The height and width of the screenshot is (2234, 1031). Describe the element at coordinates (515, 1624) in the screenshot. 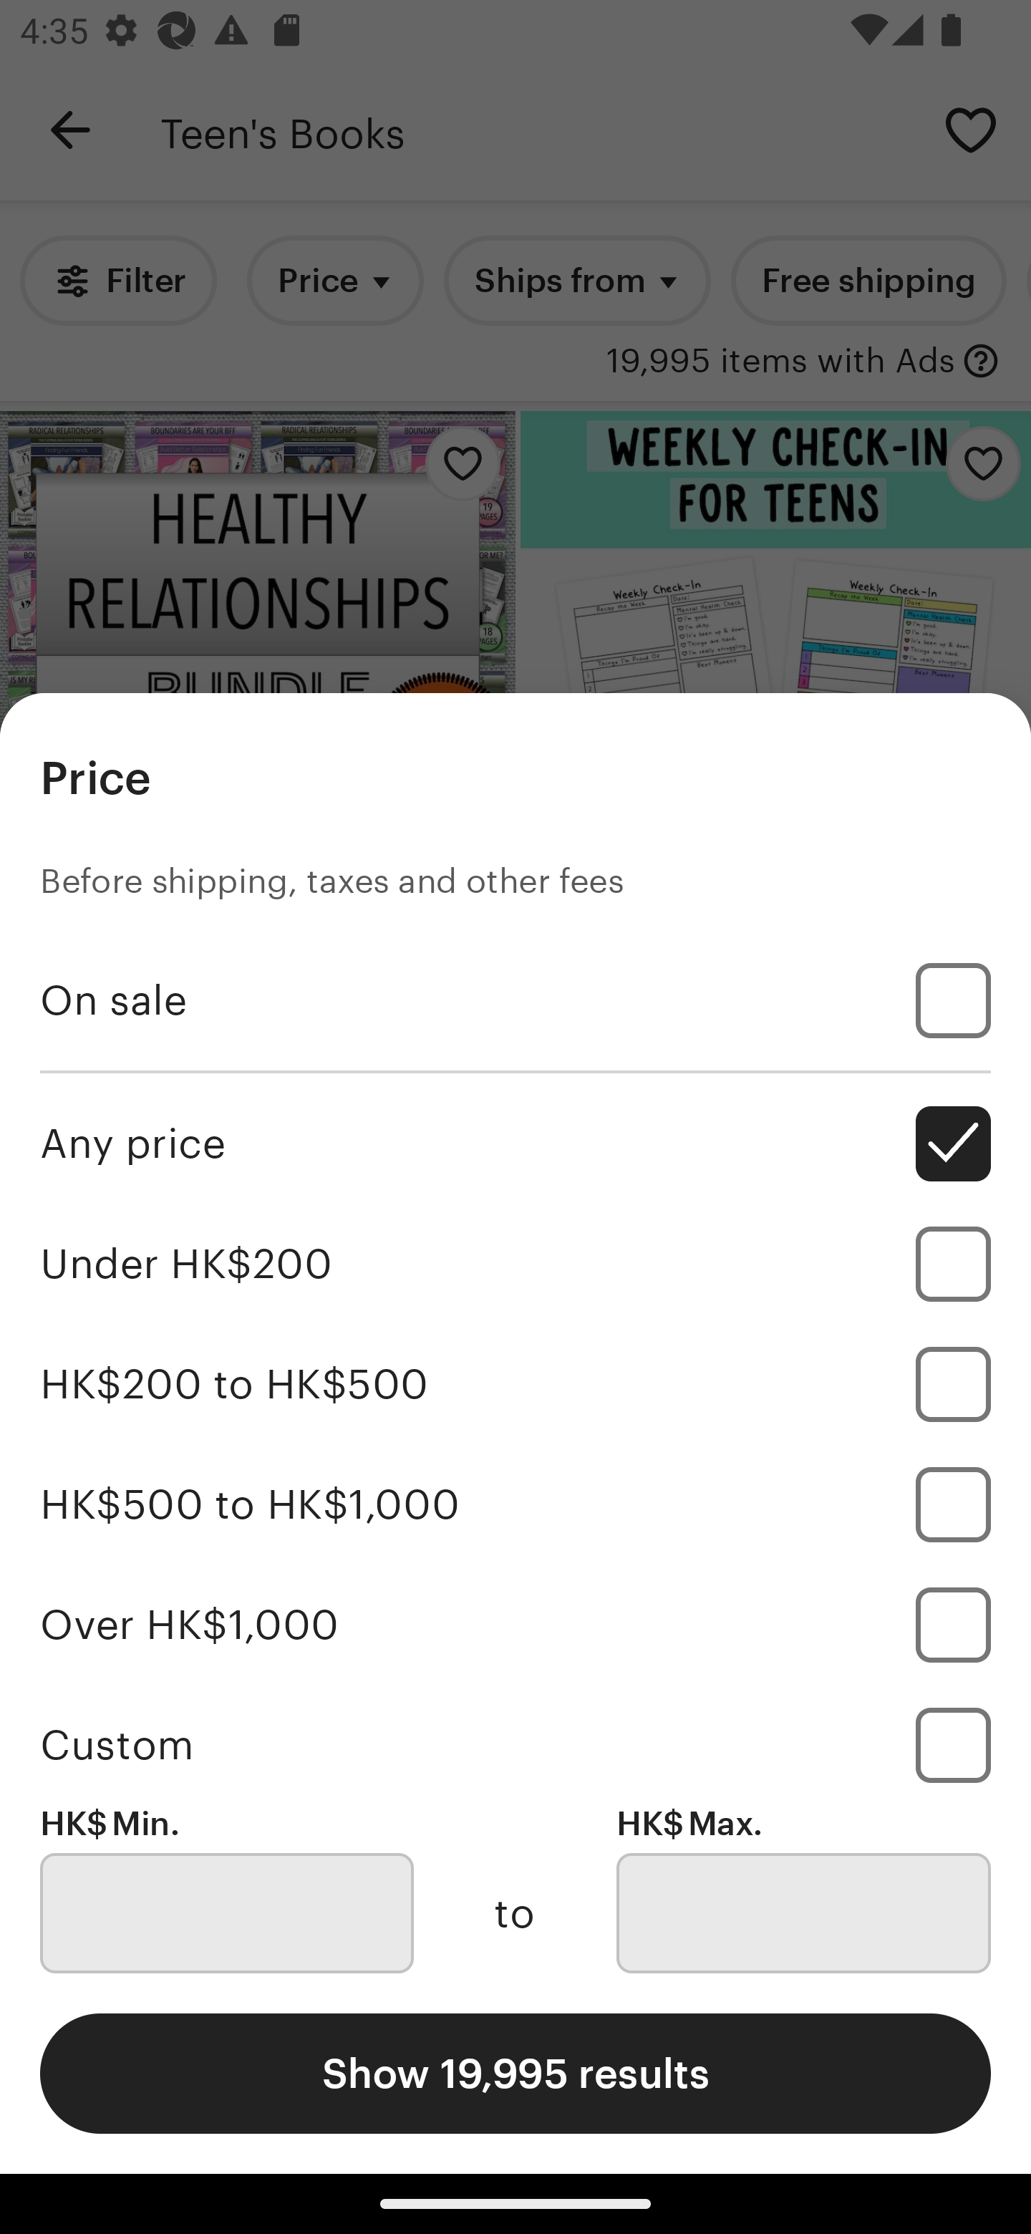

I see `Over HK$1,000` at that location.